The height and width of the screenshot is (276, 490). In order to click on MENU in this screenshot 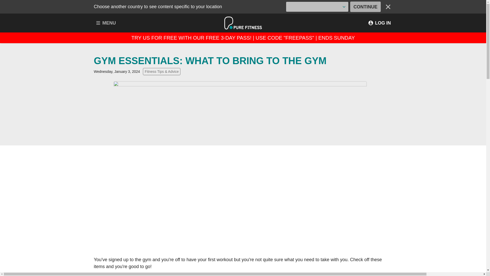, I will do `click(106, 23)`.